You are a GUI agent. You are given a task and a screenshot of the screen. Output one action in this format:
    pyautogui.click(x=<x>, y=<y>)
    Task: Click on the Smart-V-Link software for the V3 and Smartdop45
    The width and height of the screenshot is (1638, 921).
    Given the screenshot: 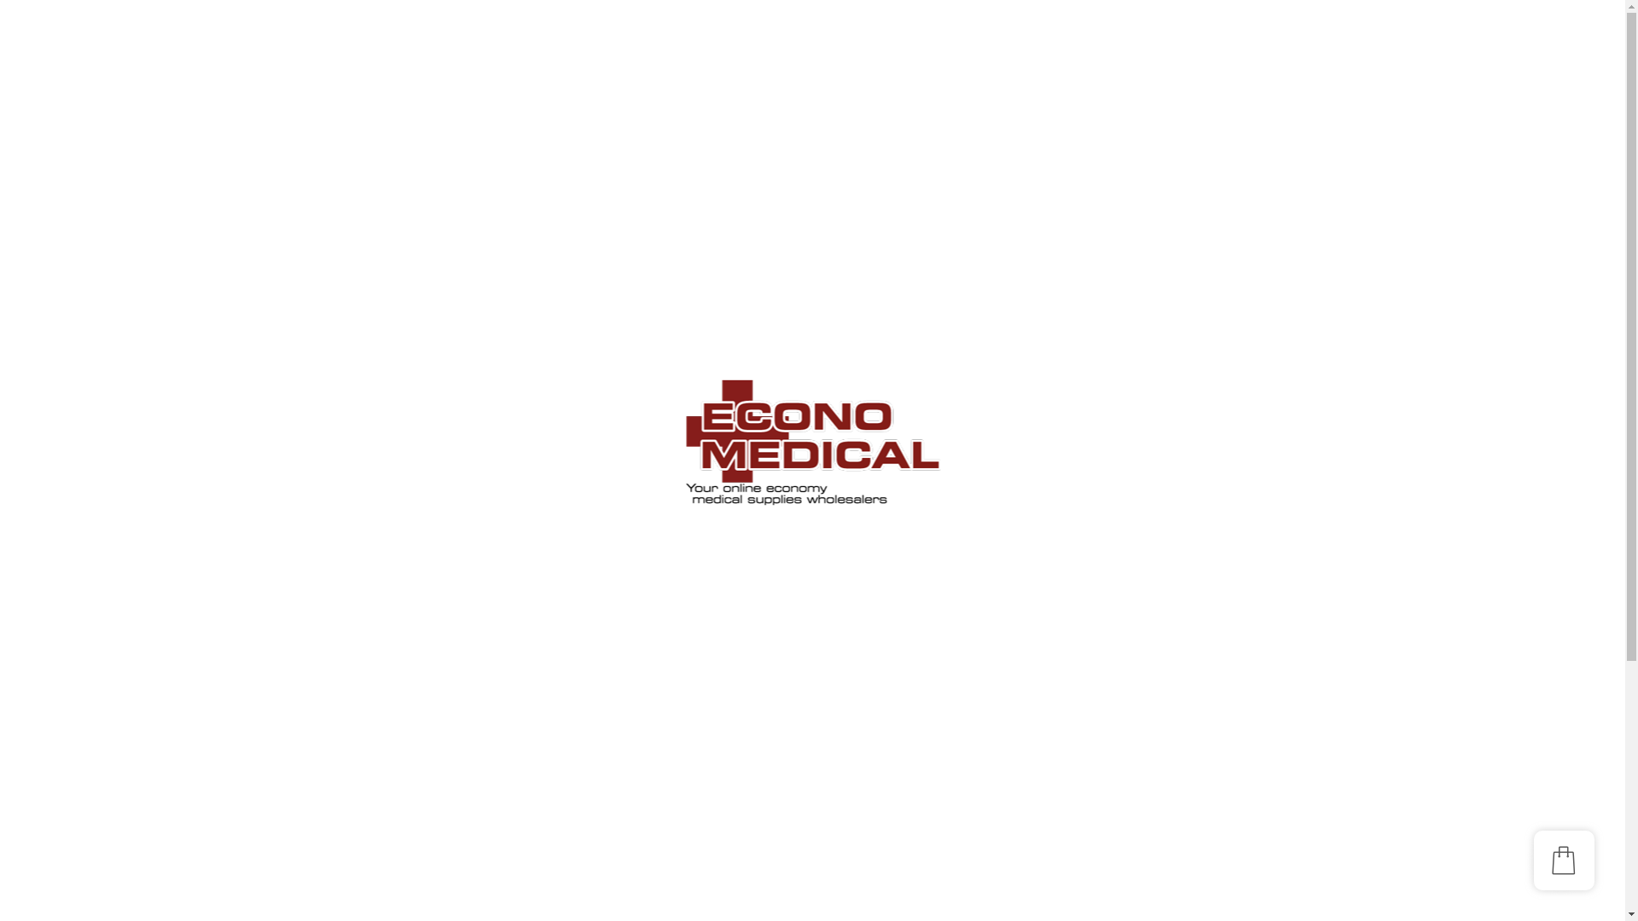 What is the action you would take?
    pyautogui.click(x=1237, y=662)
    